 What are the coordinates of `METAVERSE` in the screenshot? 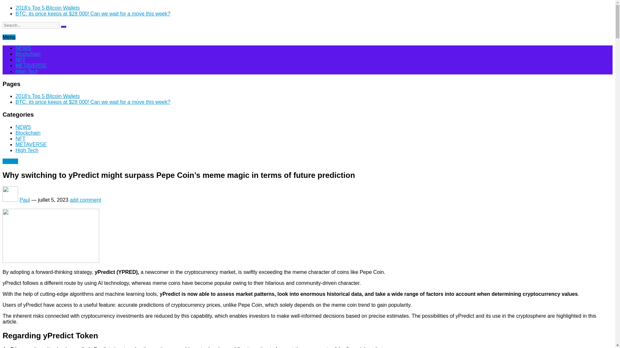 It's located at (31, 144).